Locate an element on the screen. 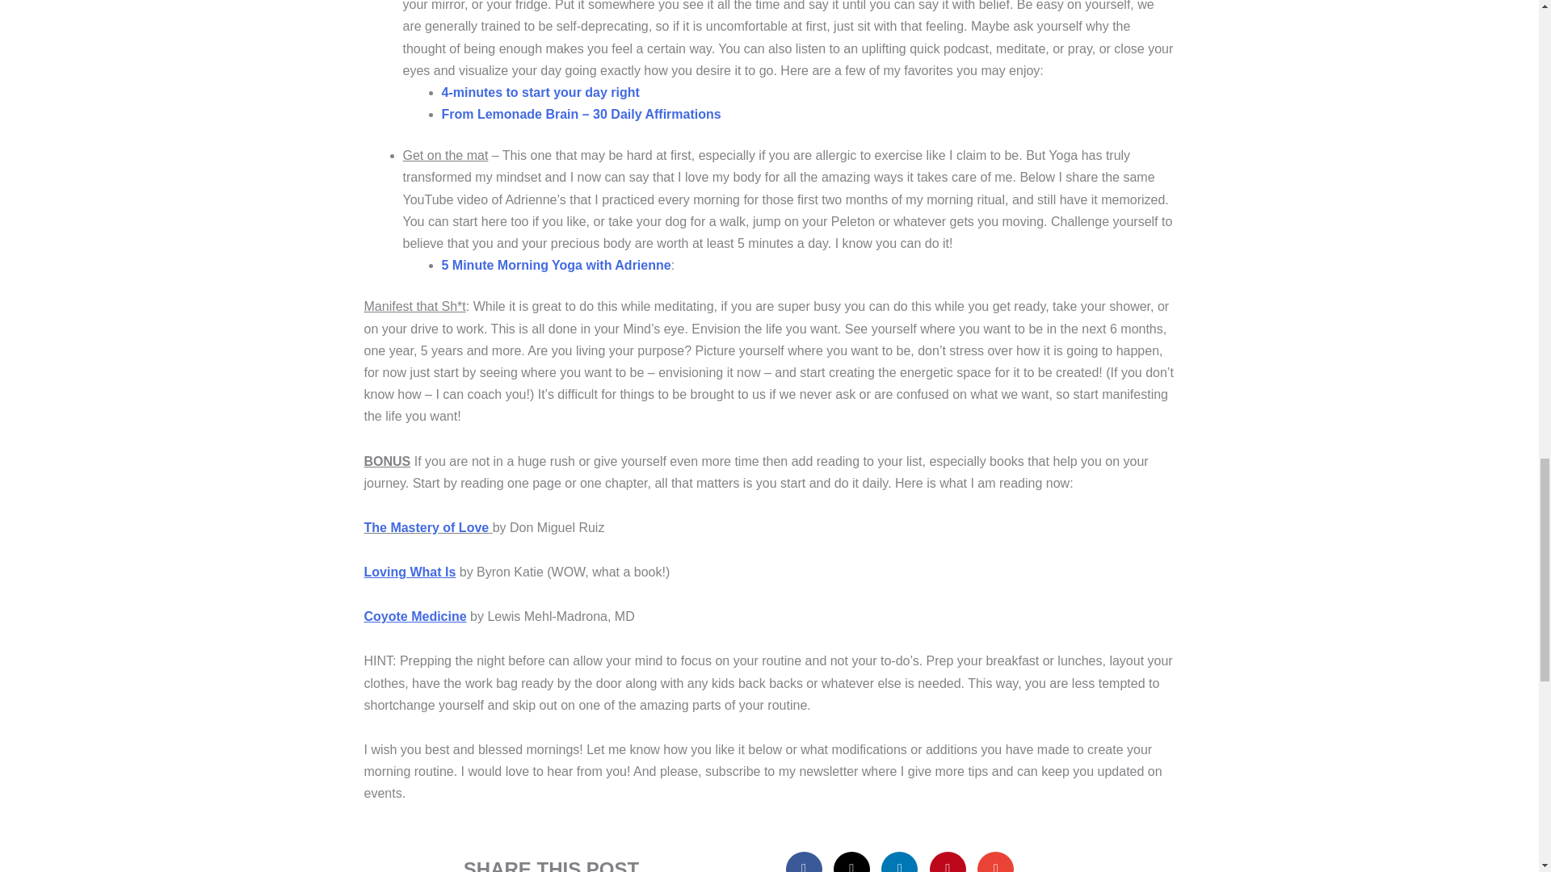 The height and width of the screenshot is (872, 1551). Share on linkedin is located at coordinates (899, 862).